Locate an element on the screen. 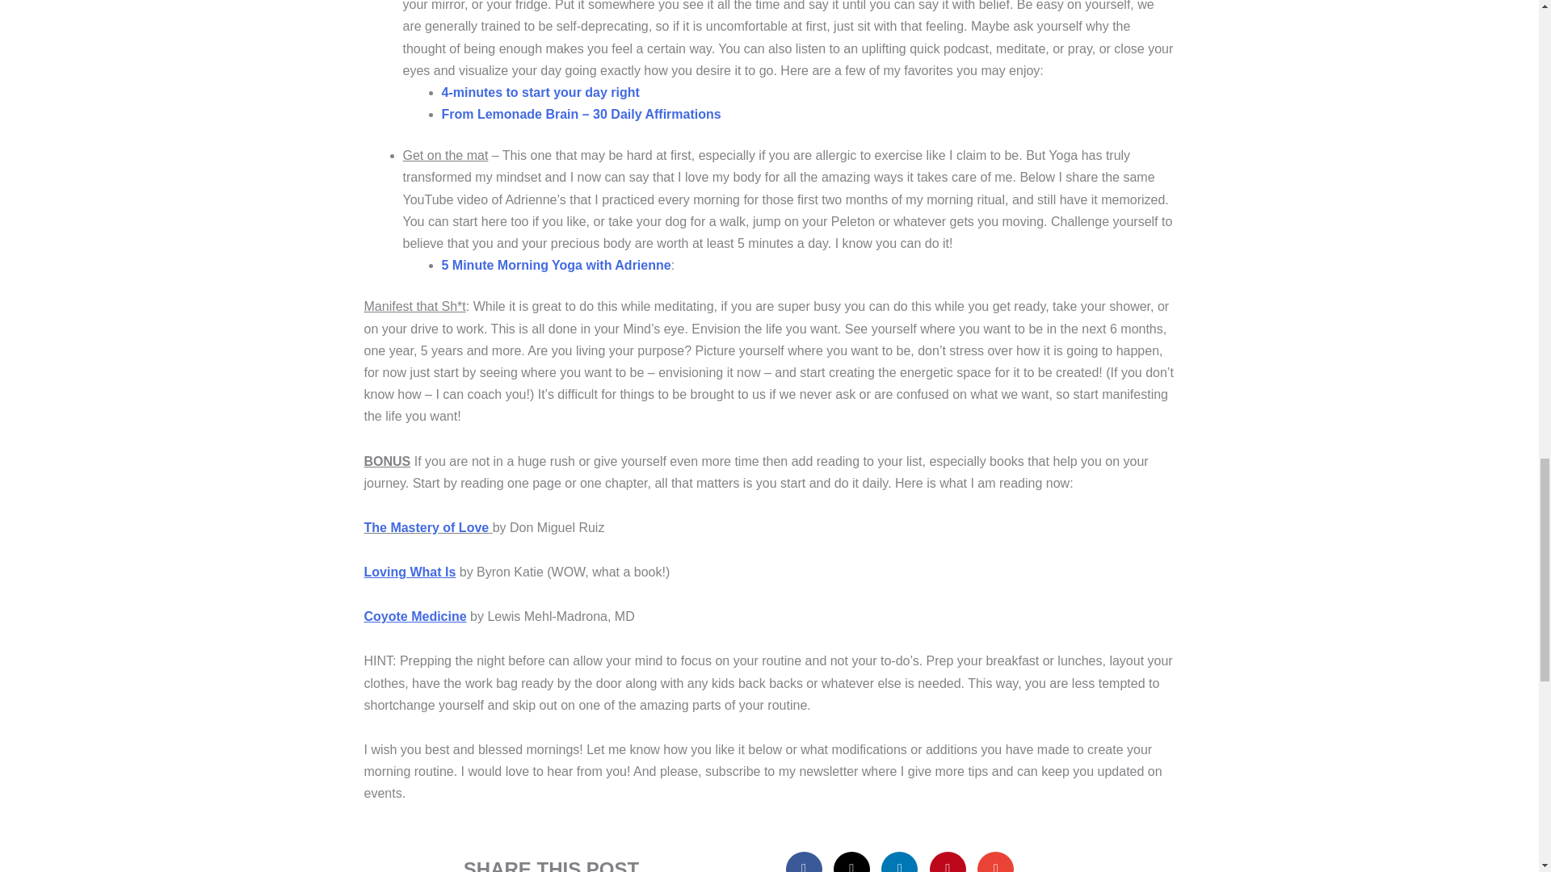 The height and width of the screenshot is (872, 1551). Share on linkedin is located at coordinates (899, 862).